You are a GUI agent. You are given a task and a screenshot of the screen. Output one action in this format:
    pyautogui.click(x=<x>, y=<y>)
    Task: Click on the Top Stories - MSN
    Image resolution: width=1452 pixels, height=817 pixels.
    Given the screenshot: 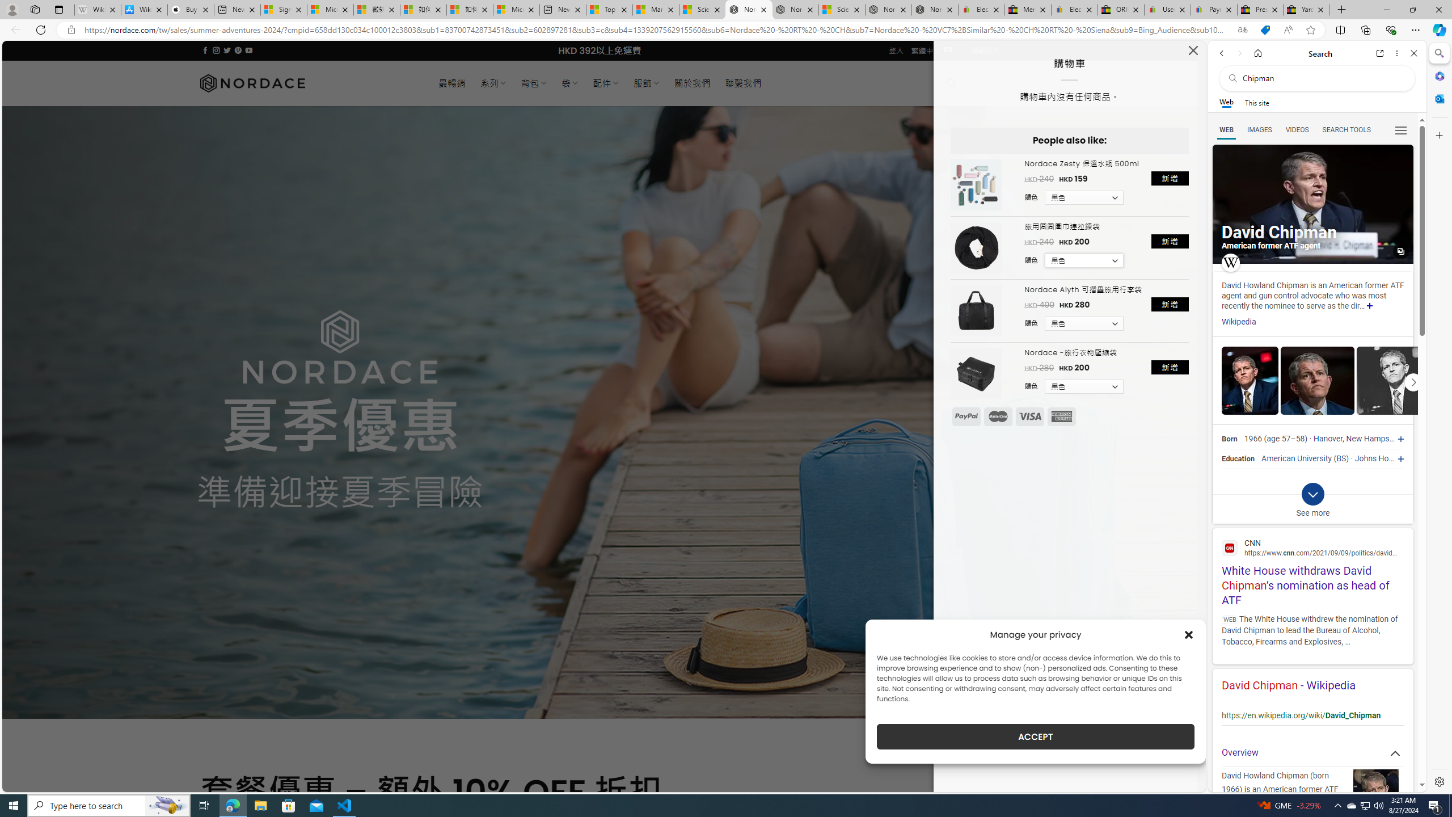 What is the action you would take?
    pyautogui.click(x=609, y=10)
    